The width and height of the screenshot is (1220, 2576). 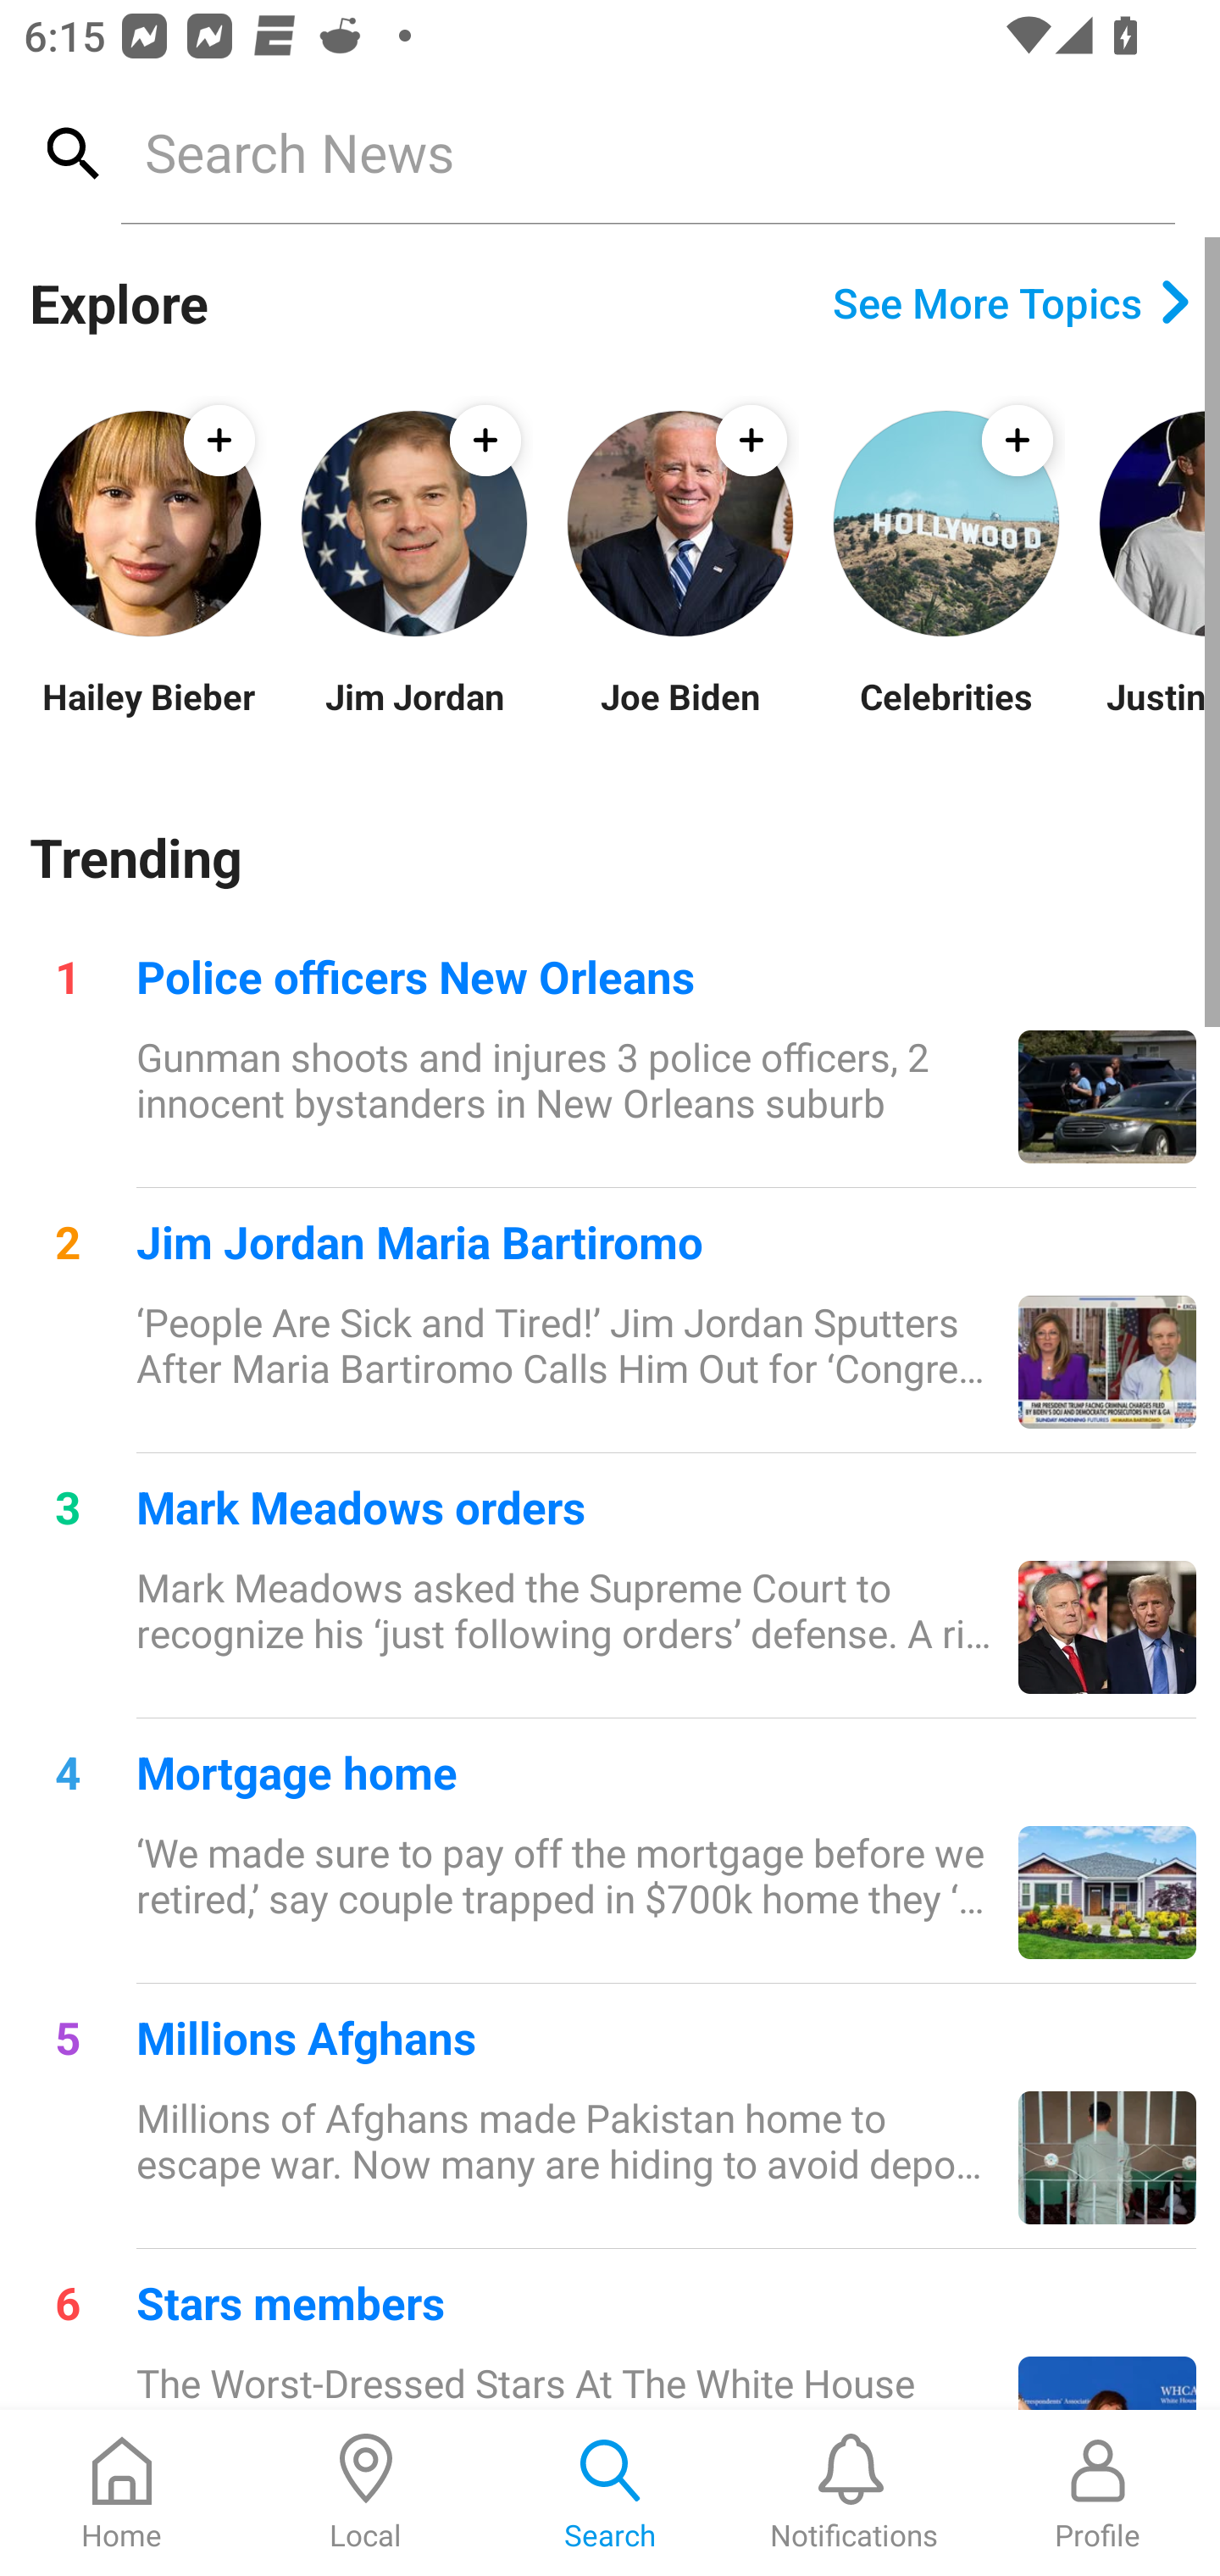 What do you see at coordinates (366, 2493) in the screenshot?
I see `Local` at bounding box center [366, 2493].